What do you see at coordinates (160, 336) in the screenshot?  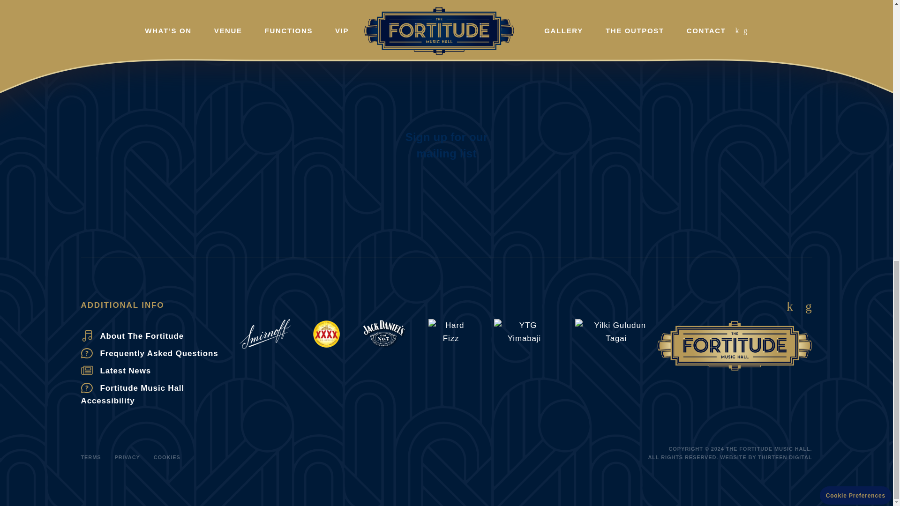 I see `About The Fortitude` at bounding box center [160, 336].